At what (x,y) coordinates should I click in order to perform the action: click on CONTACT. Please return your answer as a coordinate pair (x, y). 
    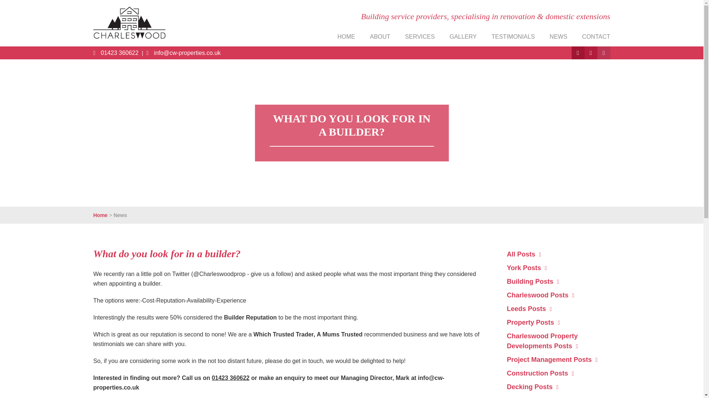
    Looking at the image, I should click on (596, 36).